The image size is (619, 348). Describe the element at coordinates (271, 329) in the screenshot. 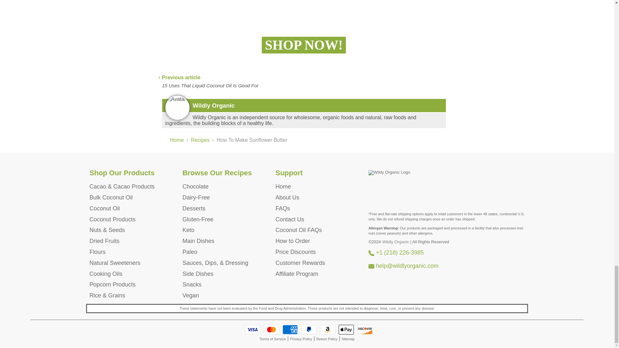

I see `Mastercard` at that location.